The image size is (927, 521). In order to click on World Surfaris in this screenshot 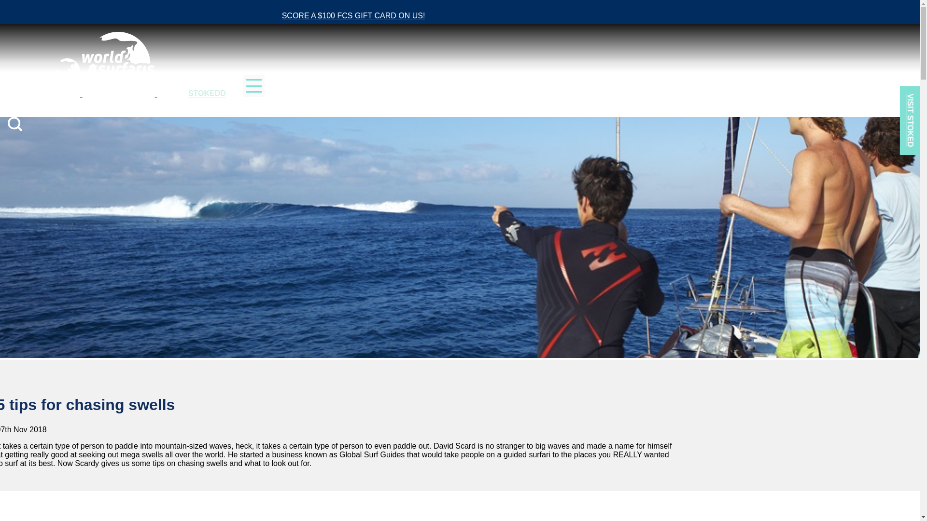, I will do `click(82, 94)`.